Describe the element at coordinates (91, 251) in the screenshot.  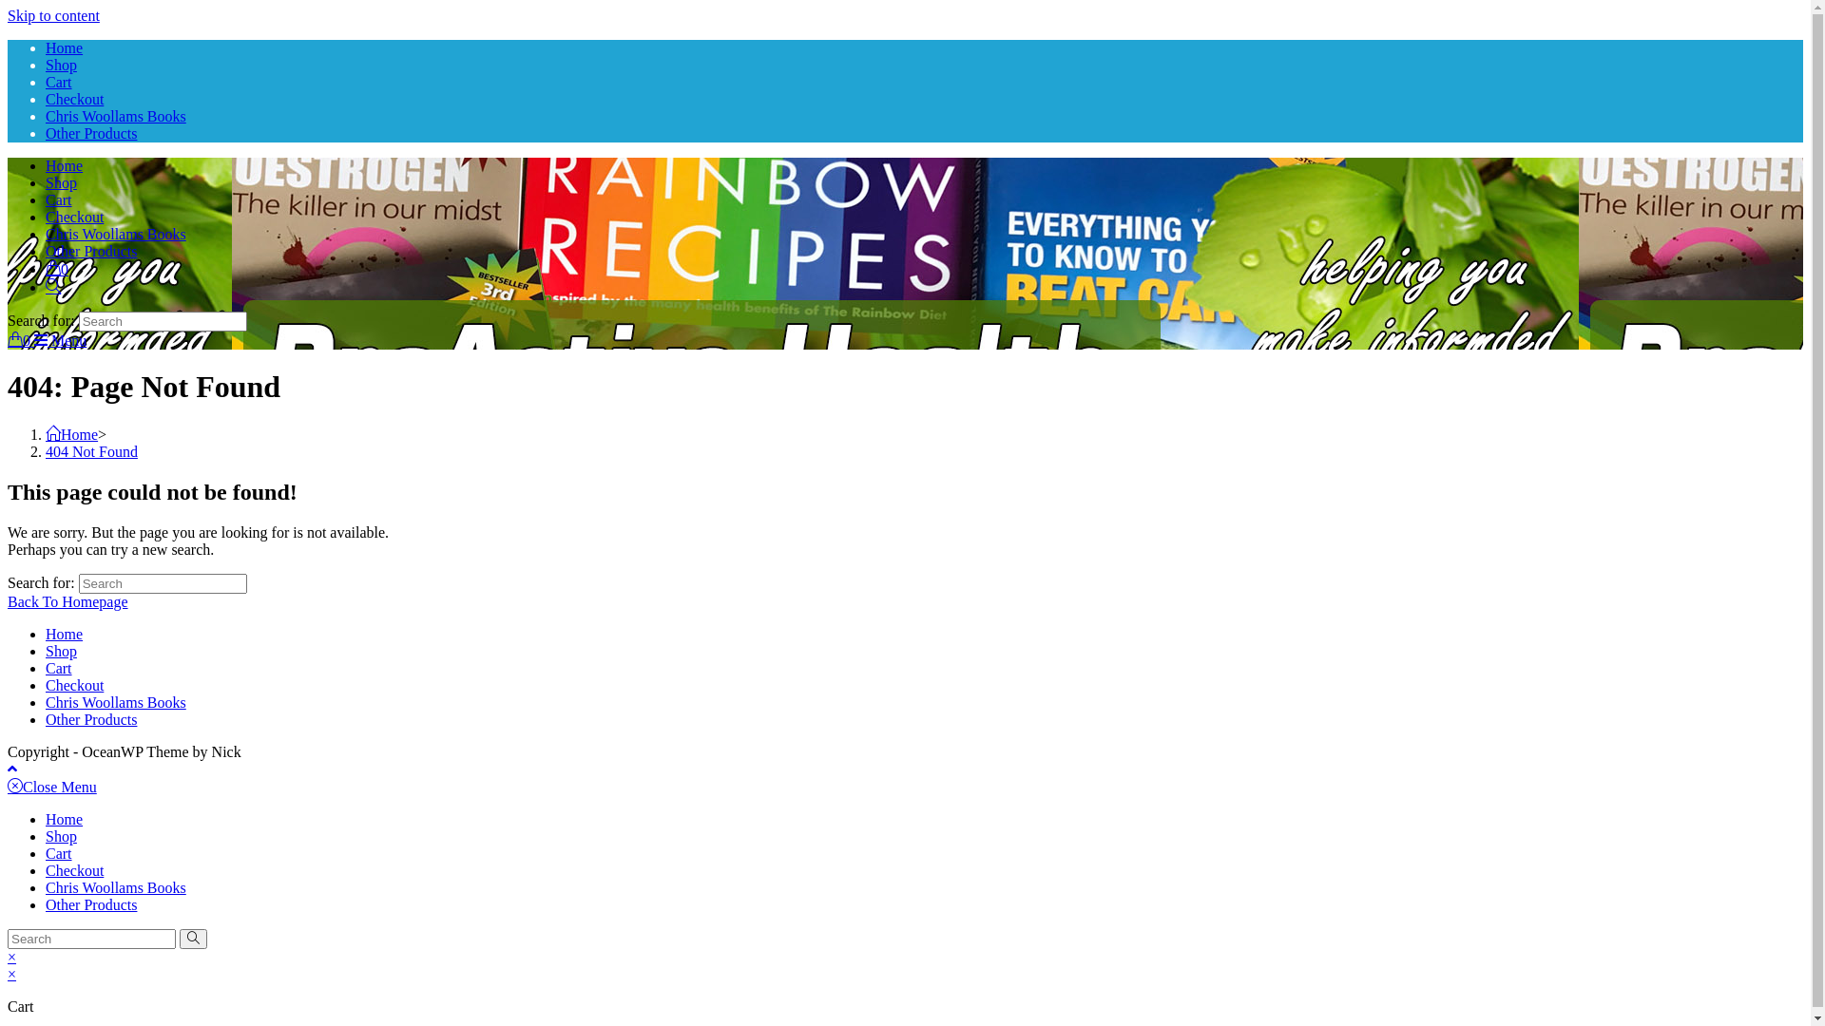
I see `Other Products` at that location.